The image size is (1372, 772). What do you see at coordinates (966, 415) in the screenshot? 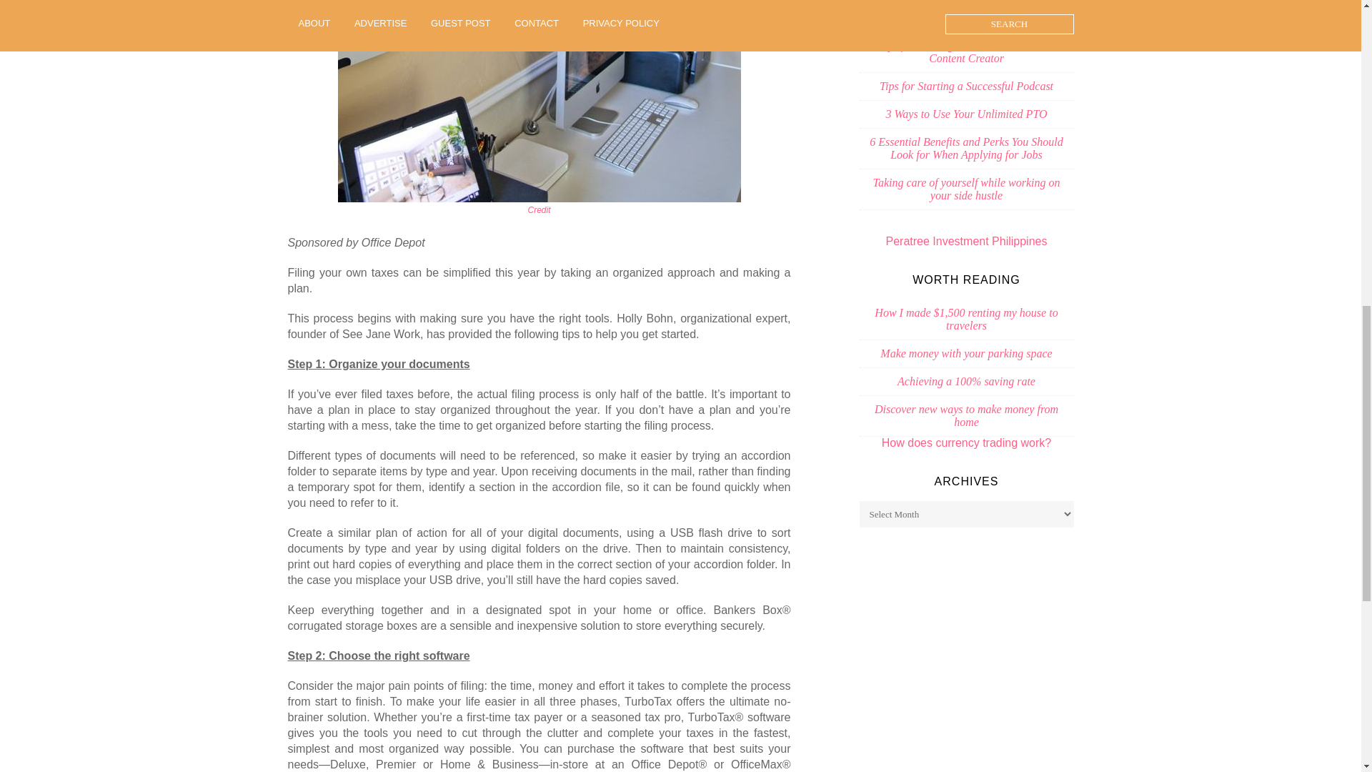
I see `Discover new ways to make money from home` at bounding box center [966, 415].